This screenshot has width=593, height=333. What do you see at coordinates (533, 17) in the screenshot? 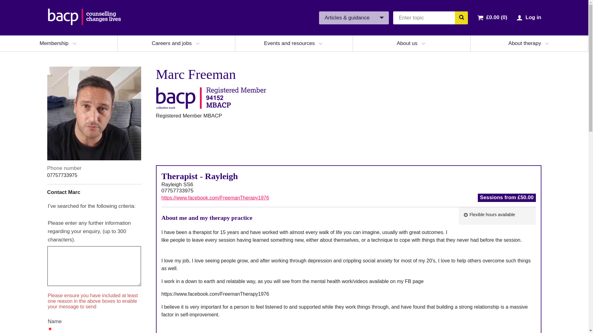
I see `Log in` at bounding box center [533, 17].